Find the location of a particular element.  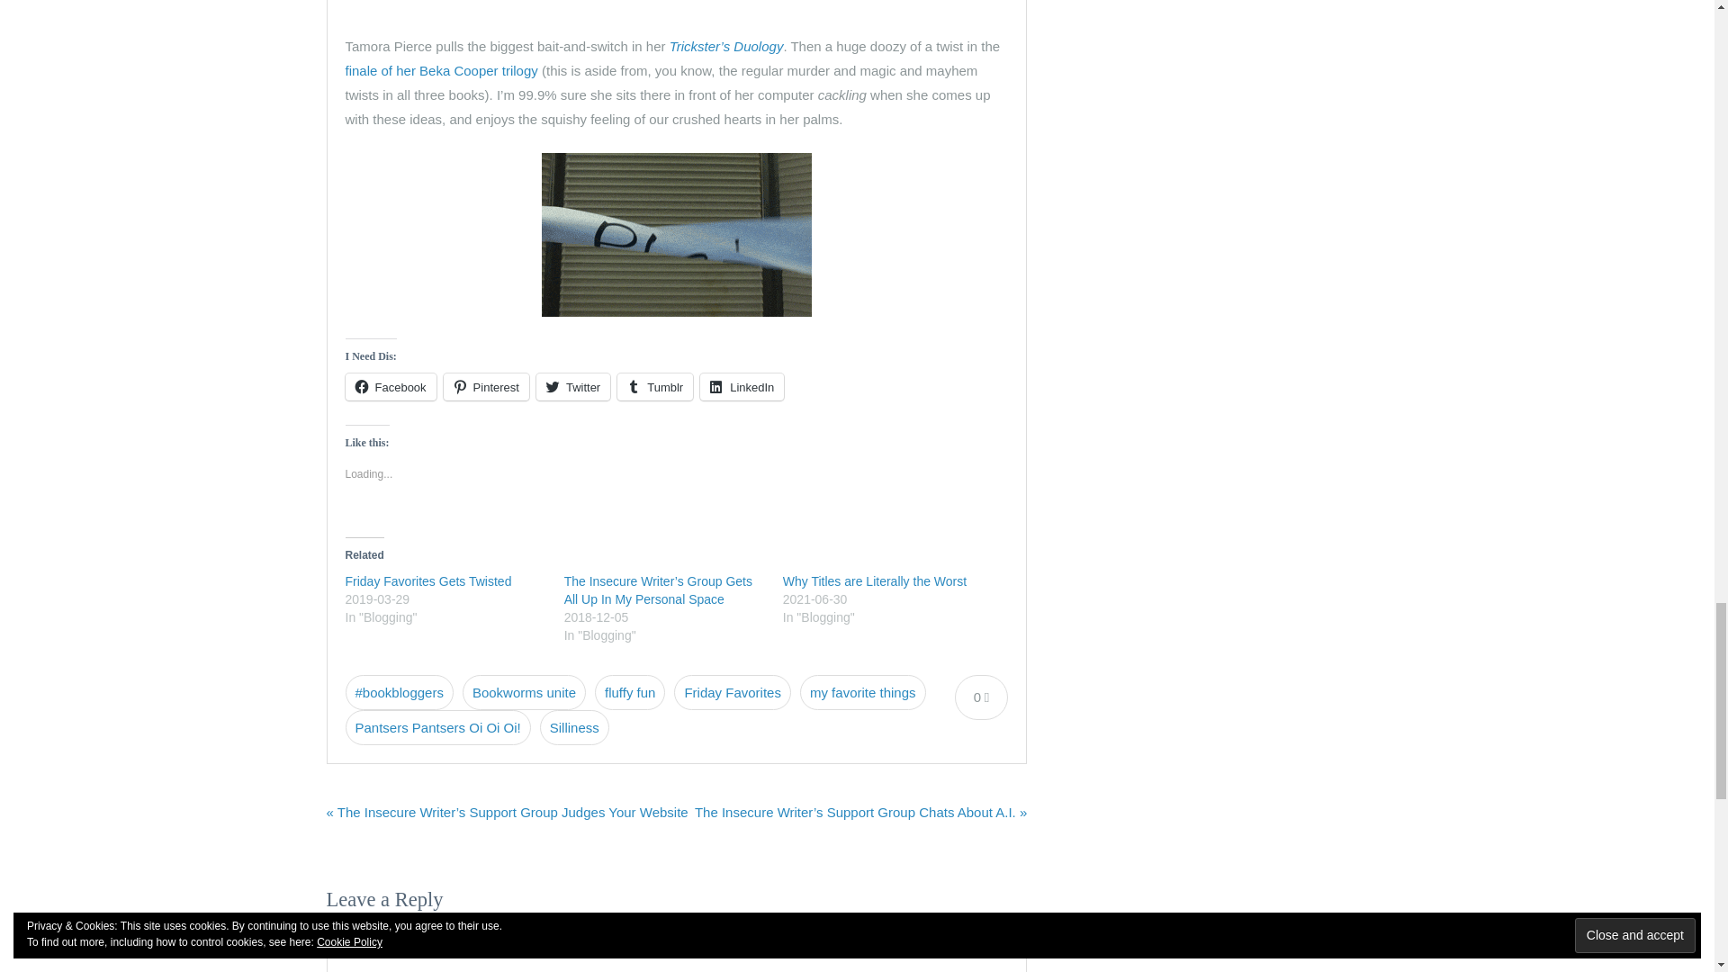

Click to share on Pinterest is located at coordinates (486, 386).